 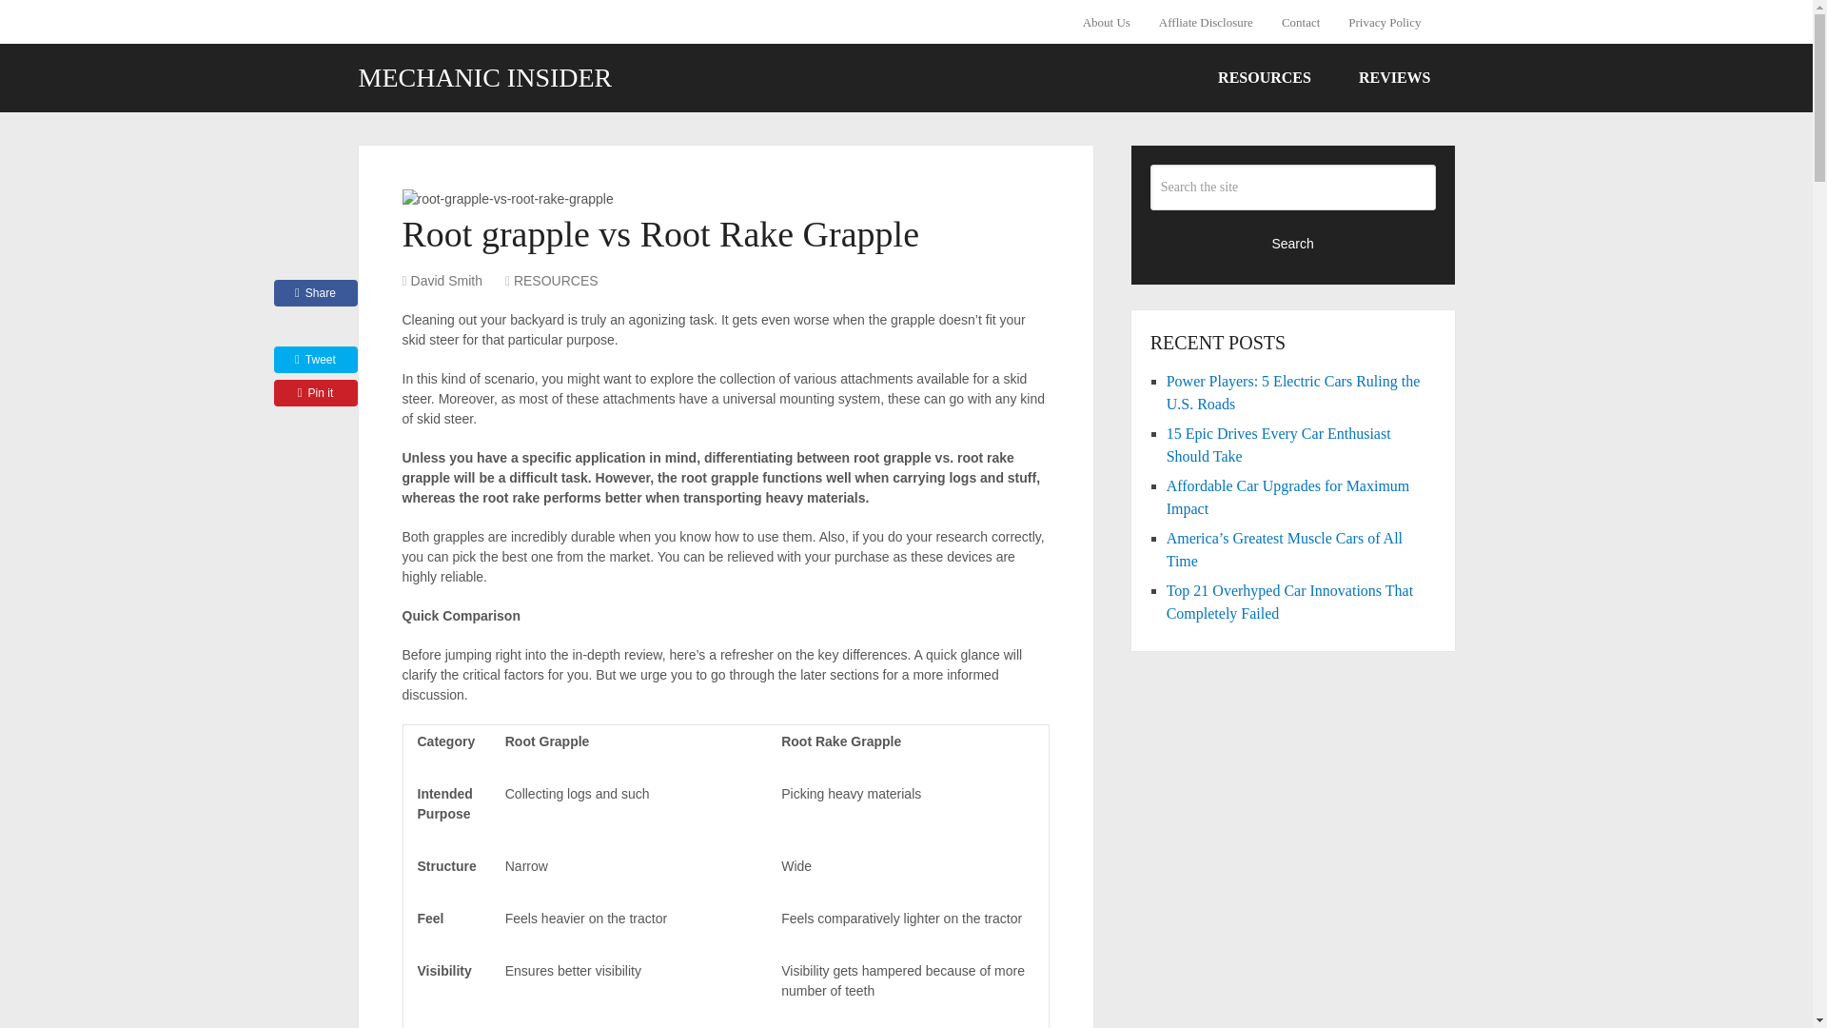 I want to click on Privacy Policy, so click(x=1384, y=22).